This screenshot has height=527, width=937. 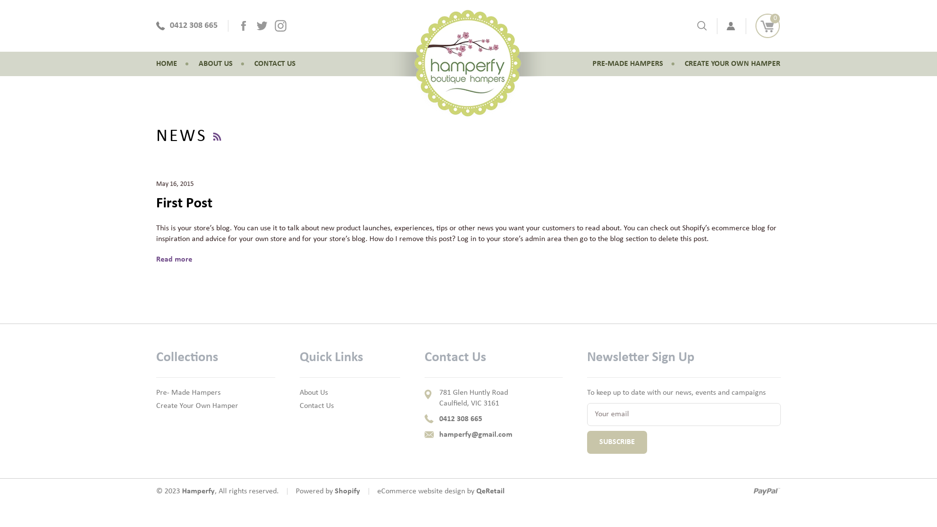 I want to click on 0412 308 665, so click(x=494, y=419).